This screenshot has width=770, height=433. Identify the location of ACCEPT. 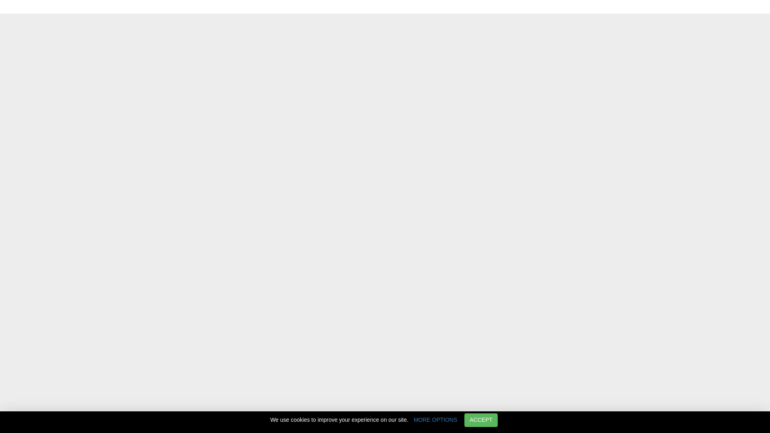
(480, 420).